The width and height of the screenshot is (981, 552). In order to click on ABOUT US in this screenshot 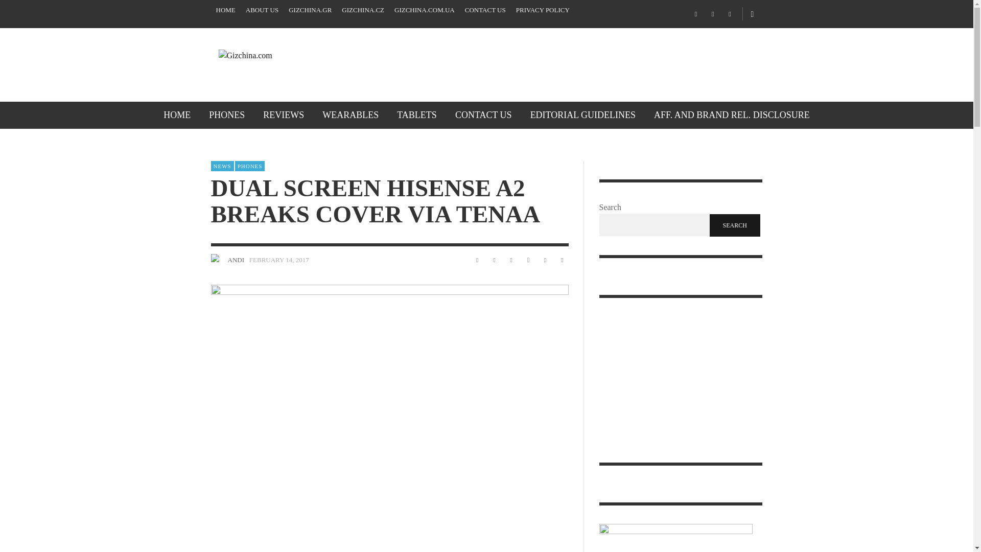, I will do `click(262, 10)`.